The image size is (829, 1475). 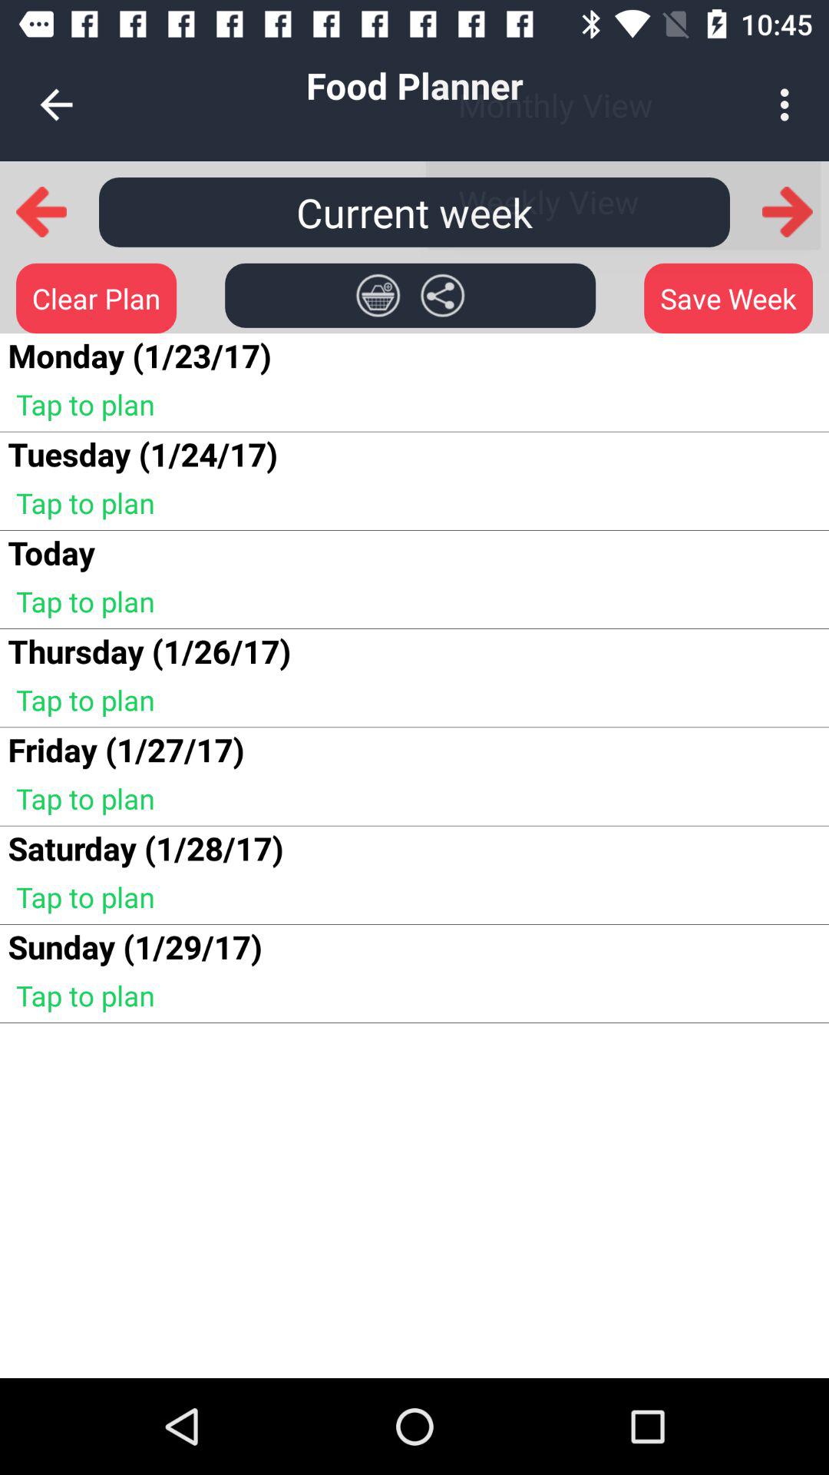 What do you see at coordinates (378, 295) in the screenshot?
I see `choose icon to the right of monday 1 23` at bounding box center [378, 295].